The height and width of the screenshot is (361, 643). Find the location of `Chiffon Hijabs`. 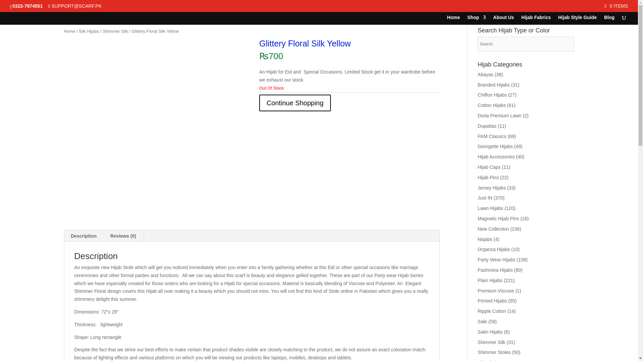

Chiffon Hijabs is located at coordinates (492, 95).